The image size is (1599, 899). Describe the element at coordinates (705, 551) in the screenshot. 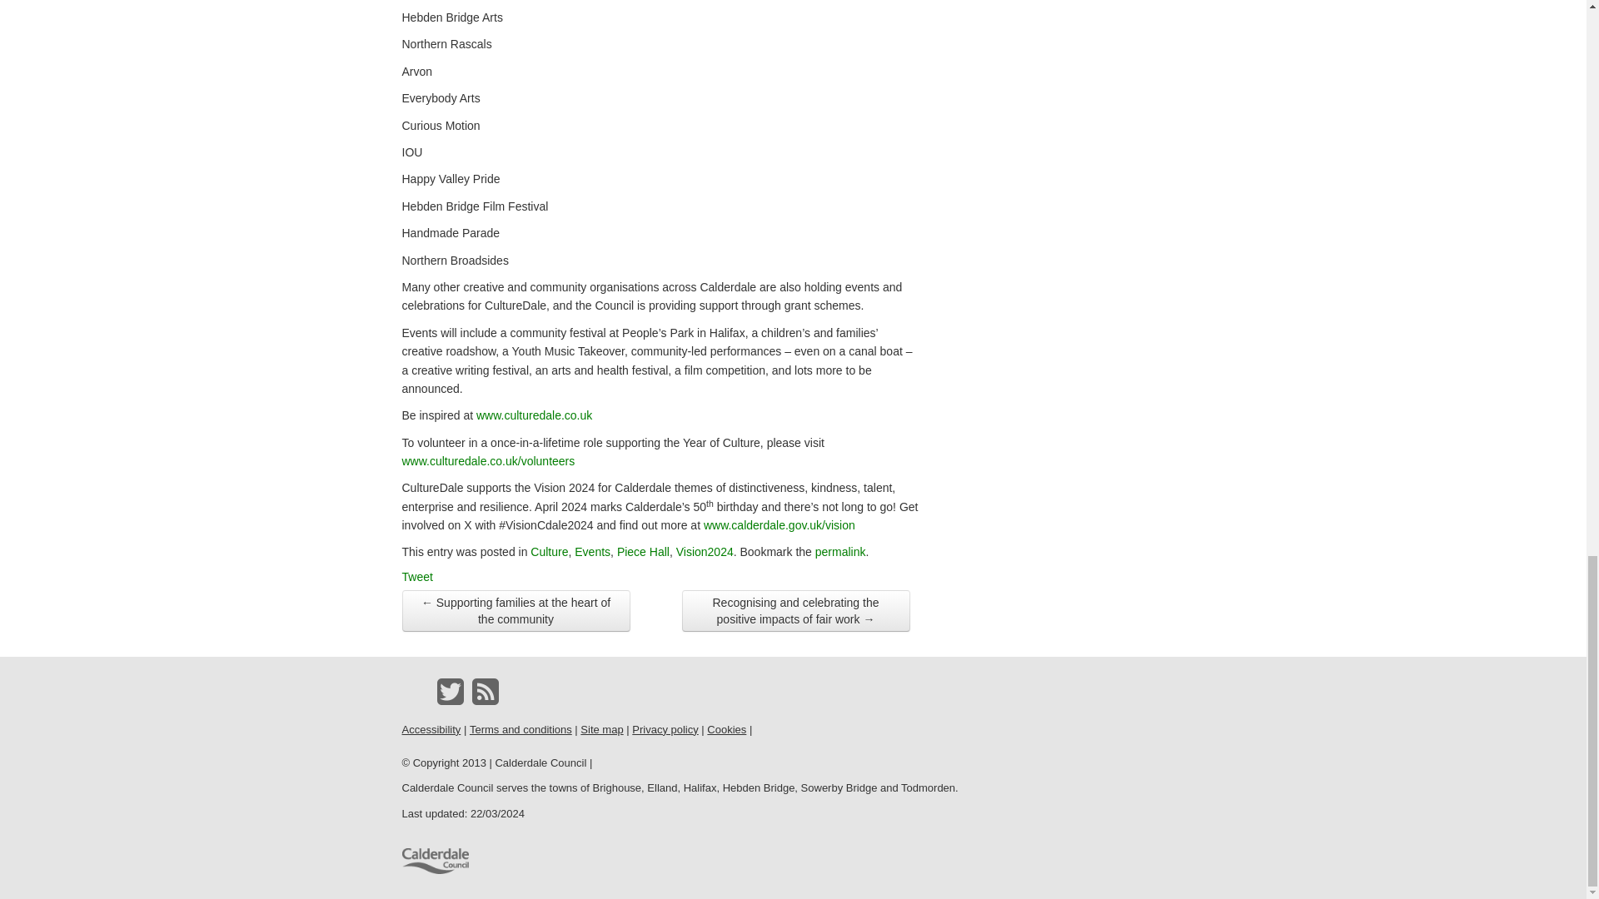

I see `Vision2024` at that location.